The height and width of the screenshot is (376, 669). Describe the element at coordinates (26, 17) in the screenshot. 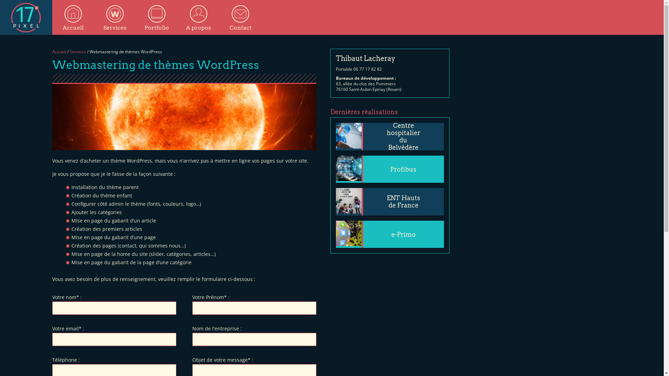

I see `17ePixel` at that location.